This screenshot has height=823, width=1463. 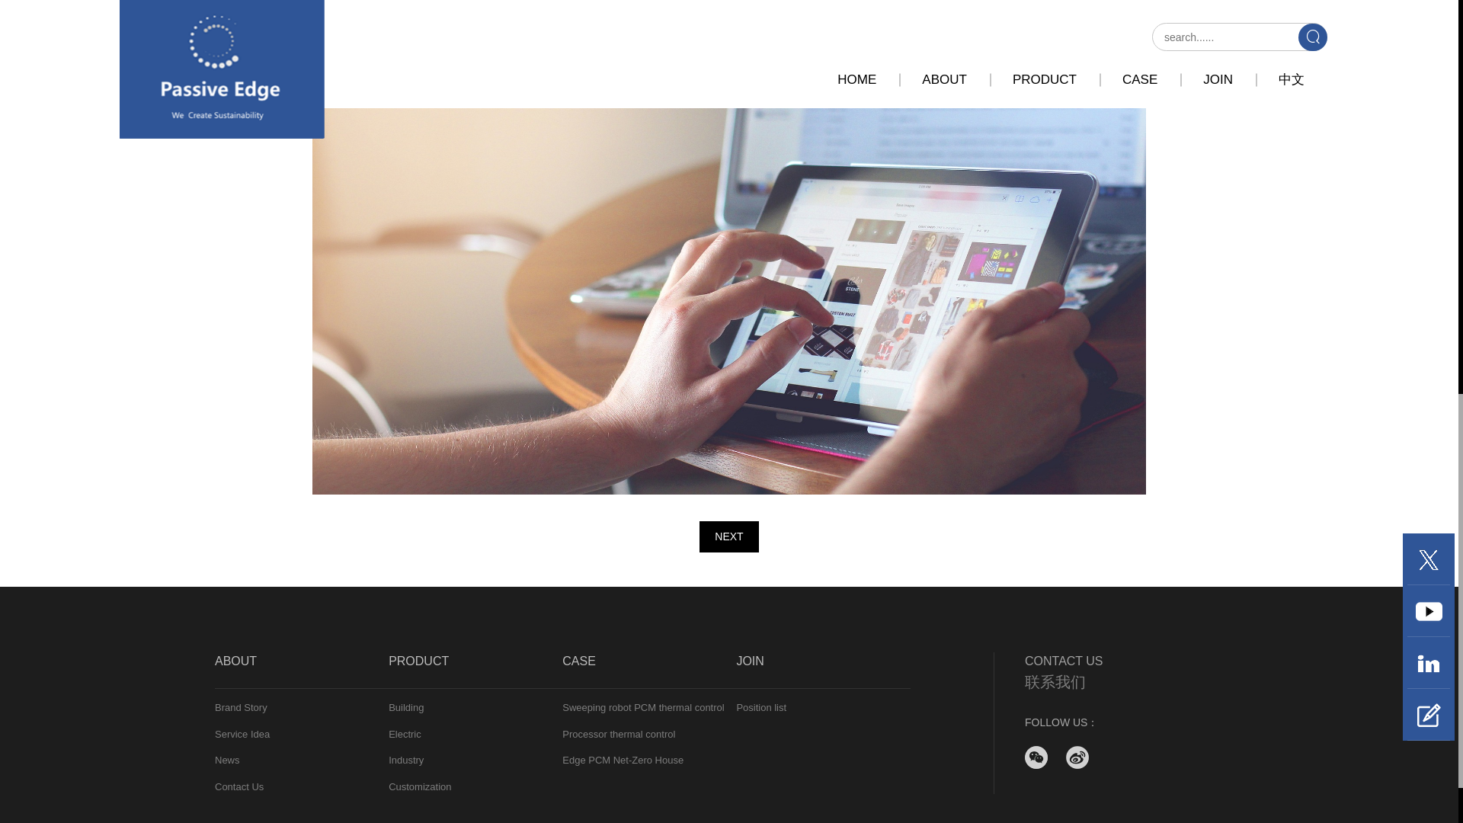 What do you see at coordinates (648, 707) in the screenshot?
I see `Sweeping robot PCM thermal control` at bounding box center [648, 707].